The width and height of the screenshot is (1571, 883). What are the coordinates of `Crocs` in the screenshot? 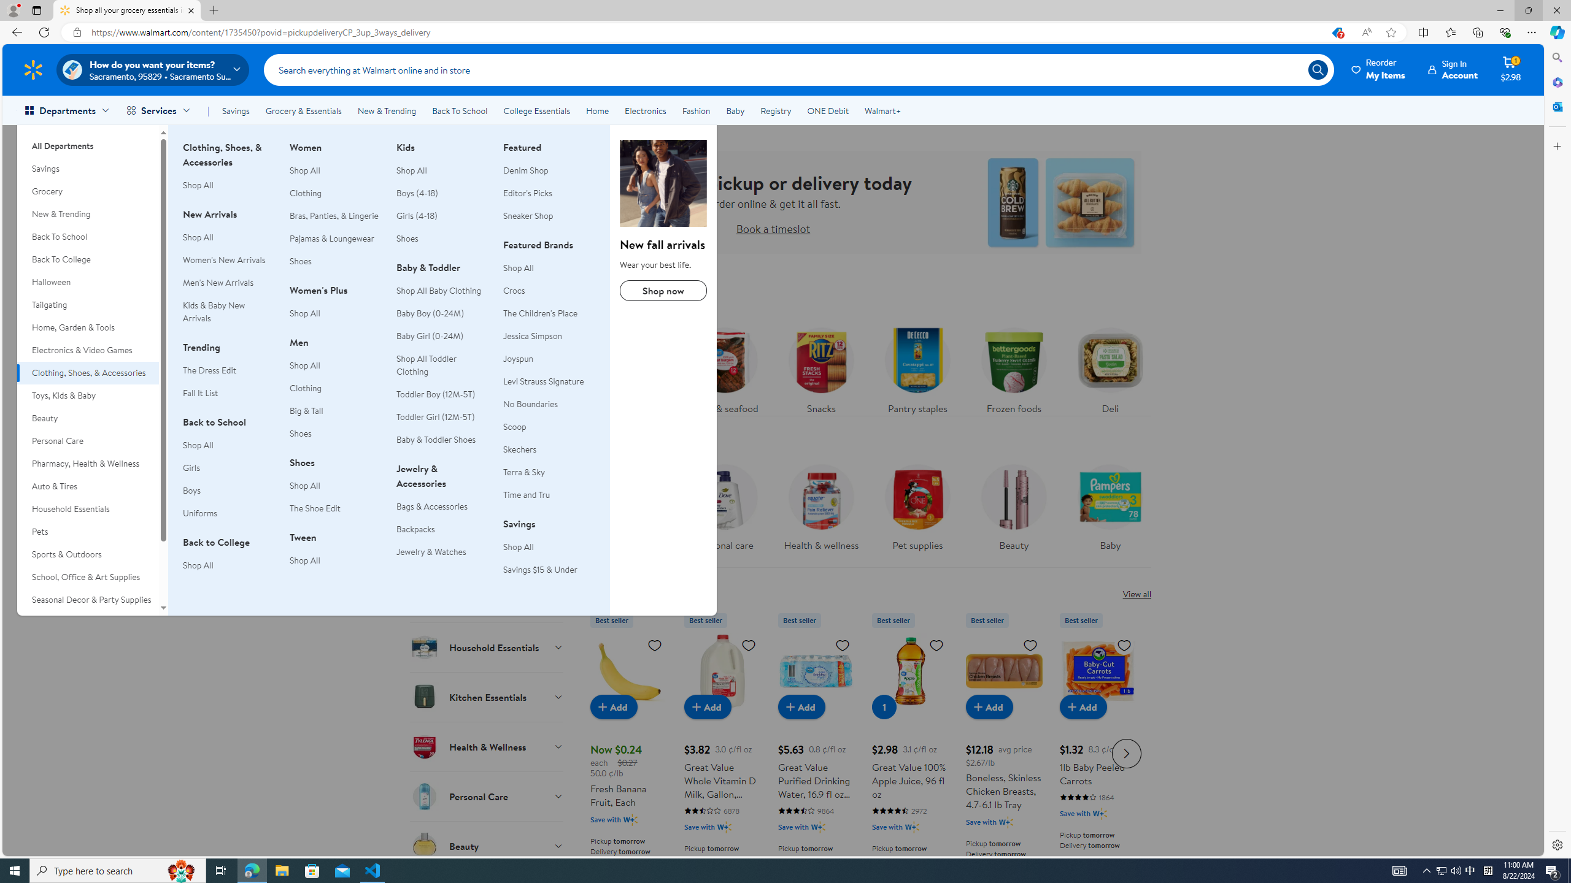 It's located at (549, 291).